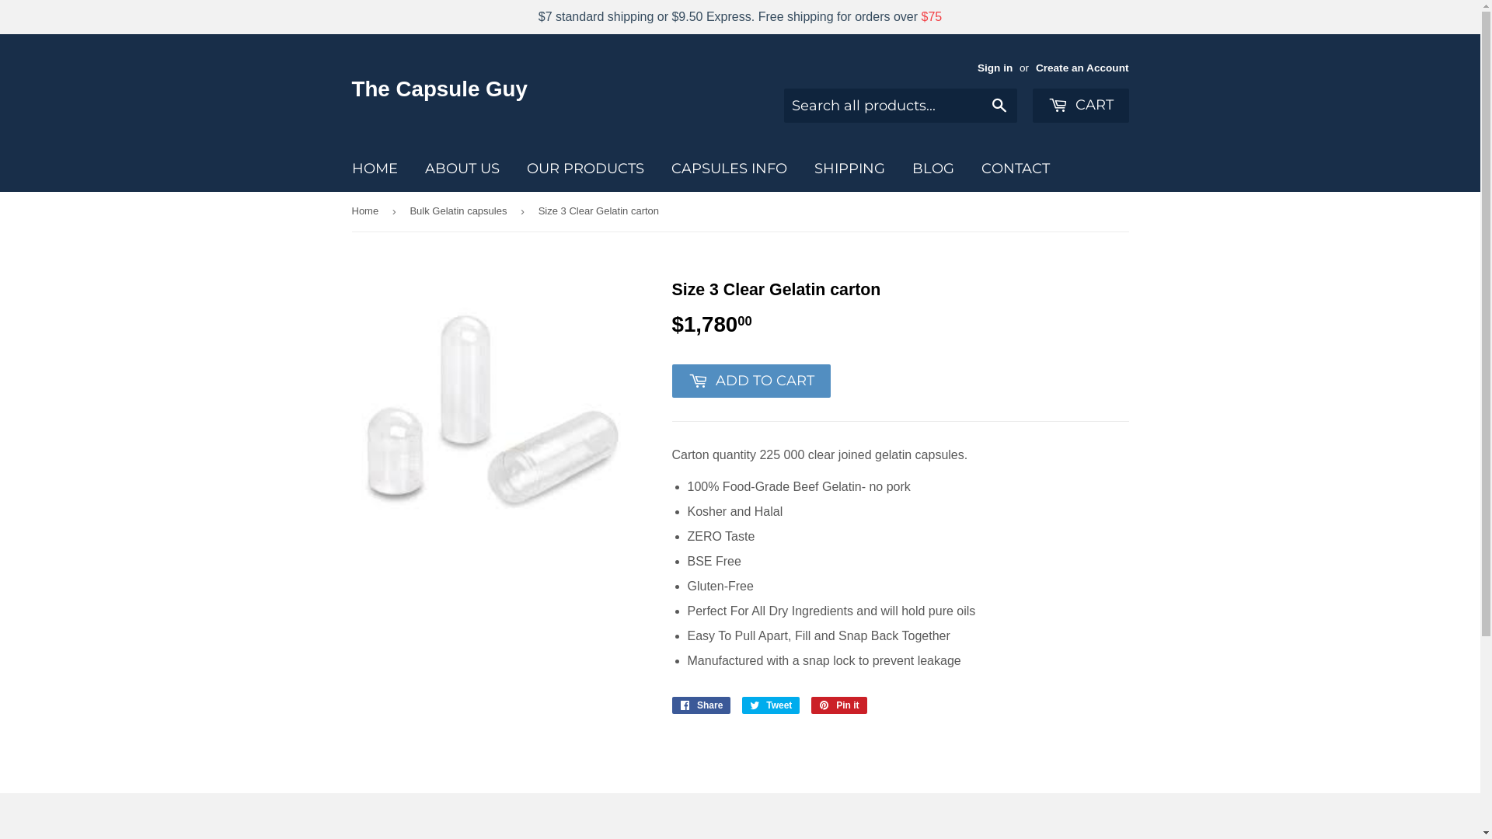 The height and width of the screenshot is (839, 1492). I want to click on ADD TO CART, so click(751, 381).